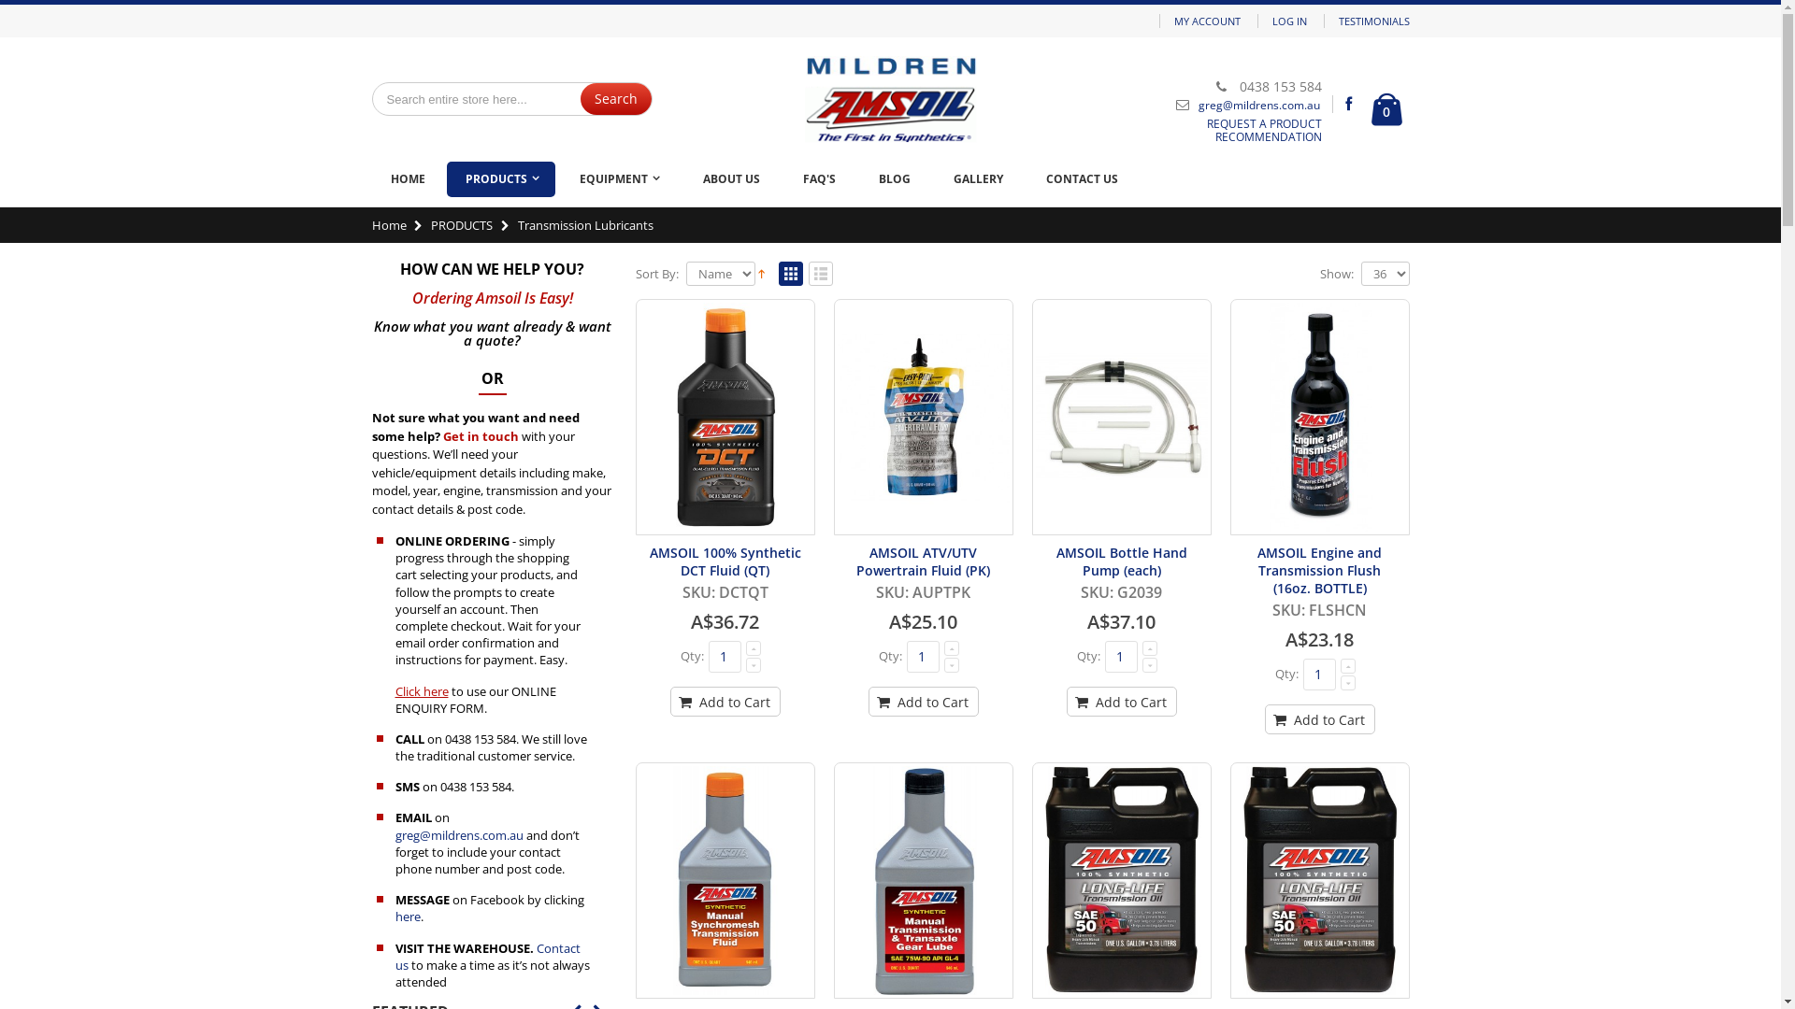 This screenshot has width=1795, height=1009. What do you see at coordinates (731, 179) in the screenshot?
I see `ABOUT US` at bounding box center [731, 179].